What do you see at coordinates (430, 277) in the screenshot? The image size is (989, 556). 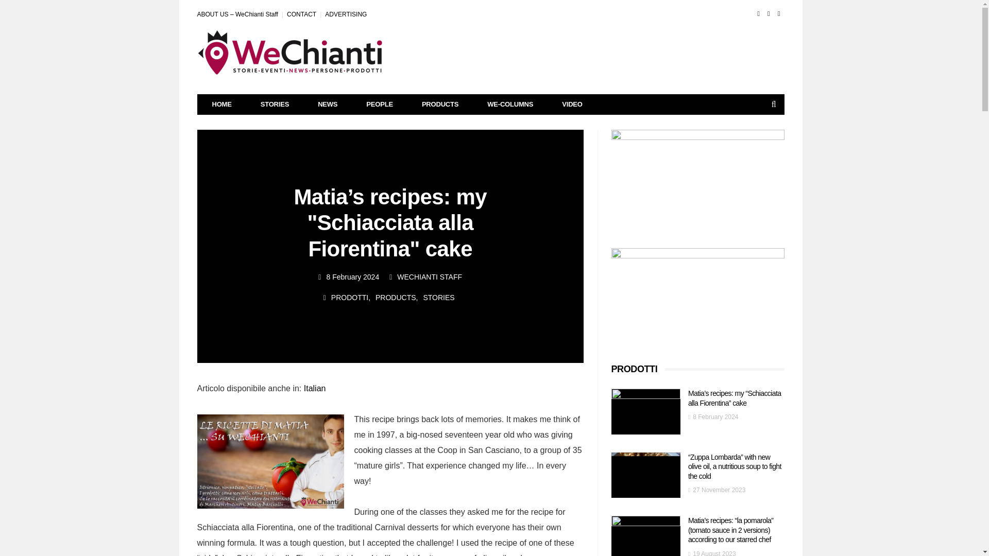 I see `WECHIANTI STAFF` at bounding box center [430, 277].